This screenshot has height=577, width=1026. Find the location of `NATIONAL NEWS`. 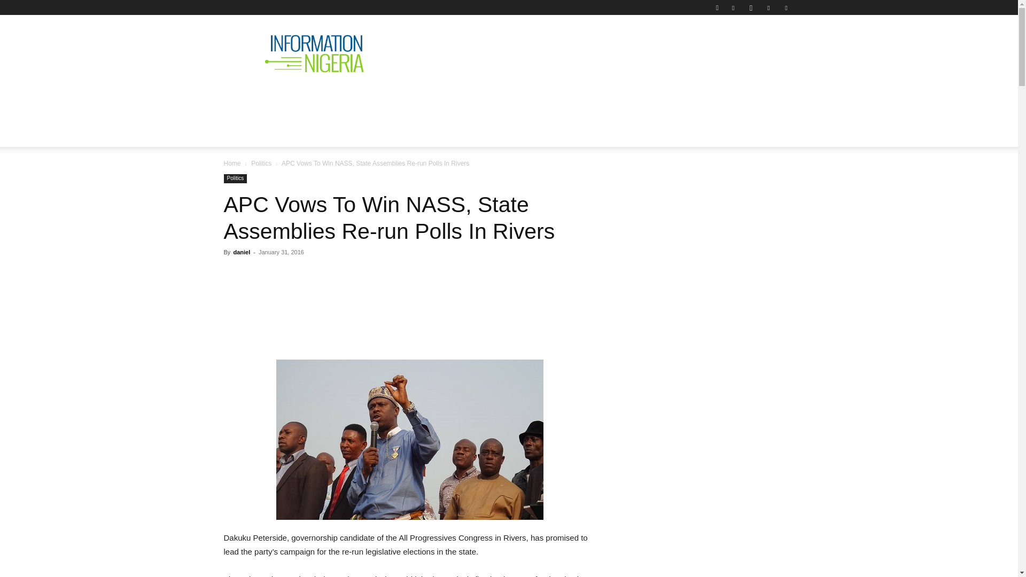

NATIONAL NEWS is located at coordinates (313, 98).